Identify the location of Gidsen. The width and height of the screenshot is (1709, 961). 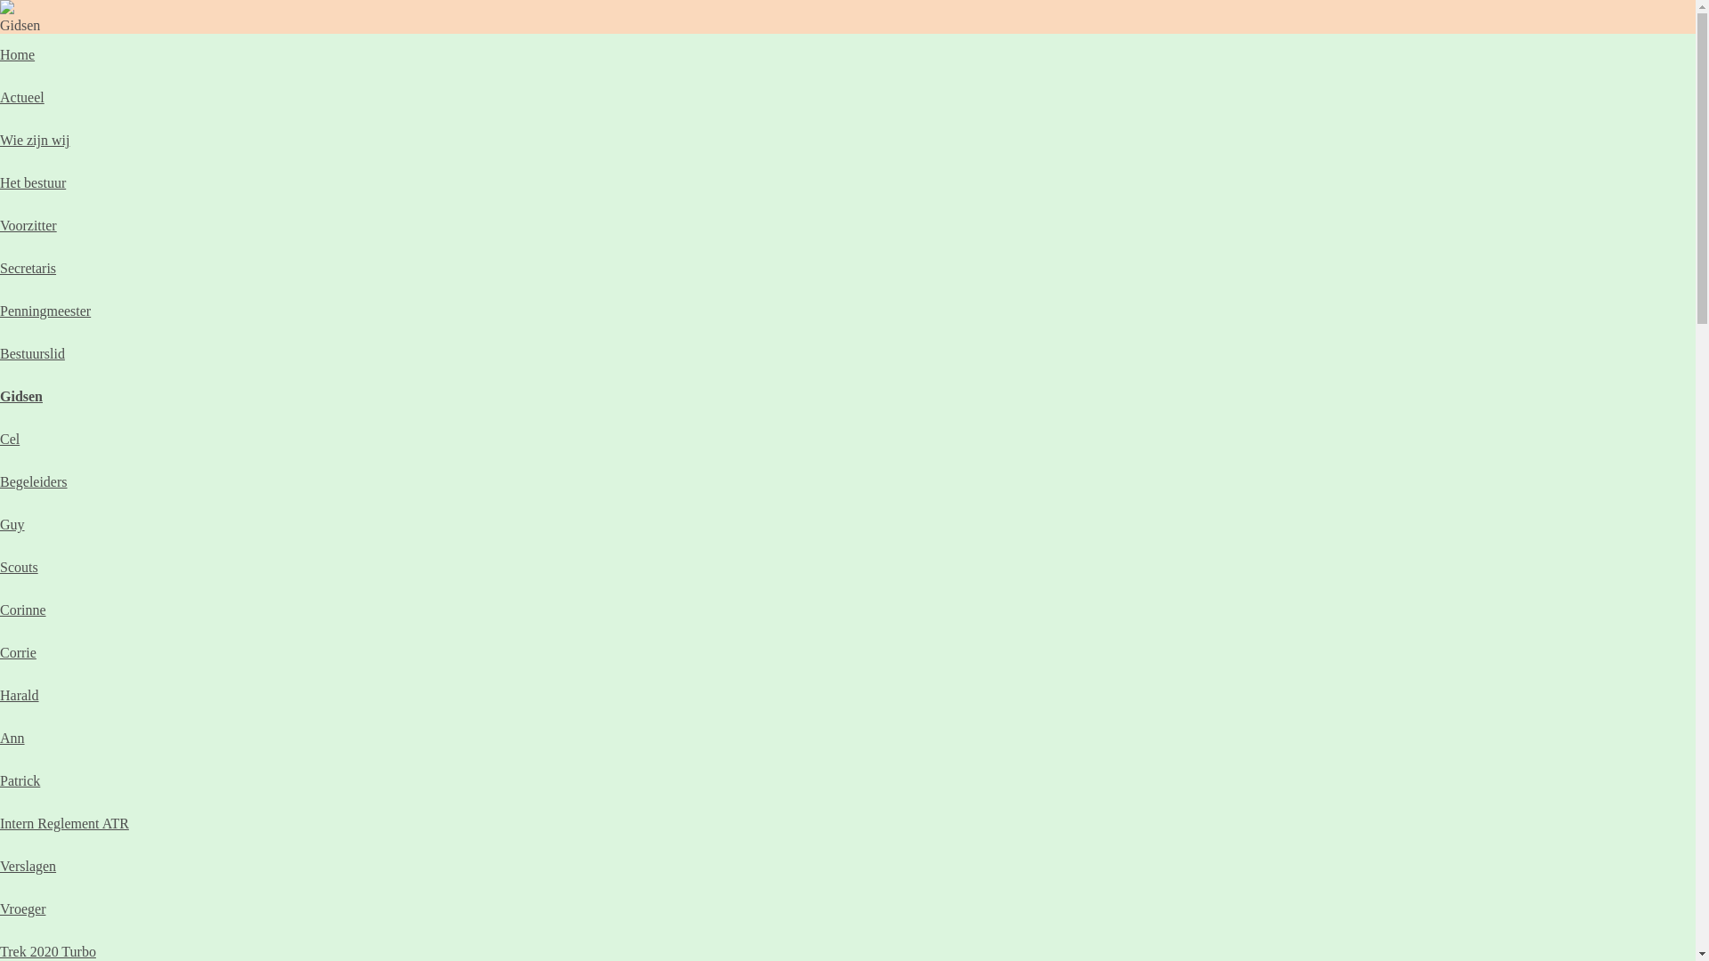
(21, 397).